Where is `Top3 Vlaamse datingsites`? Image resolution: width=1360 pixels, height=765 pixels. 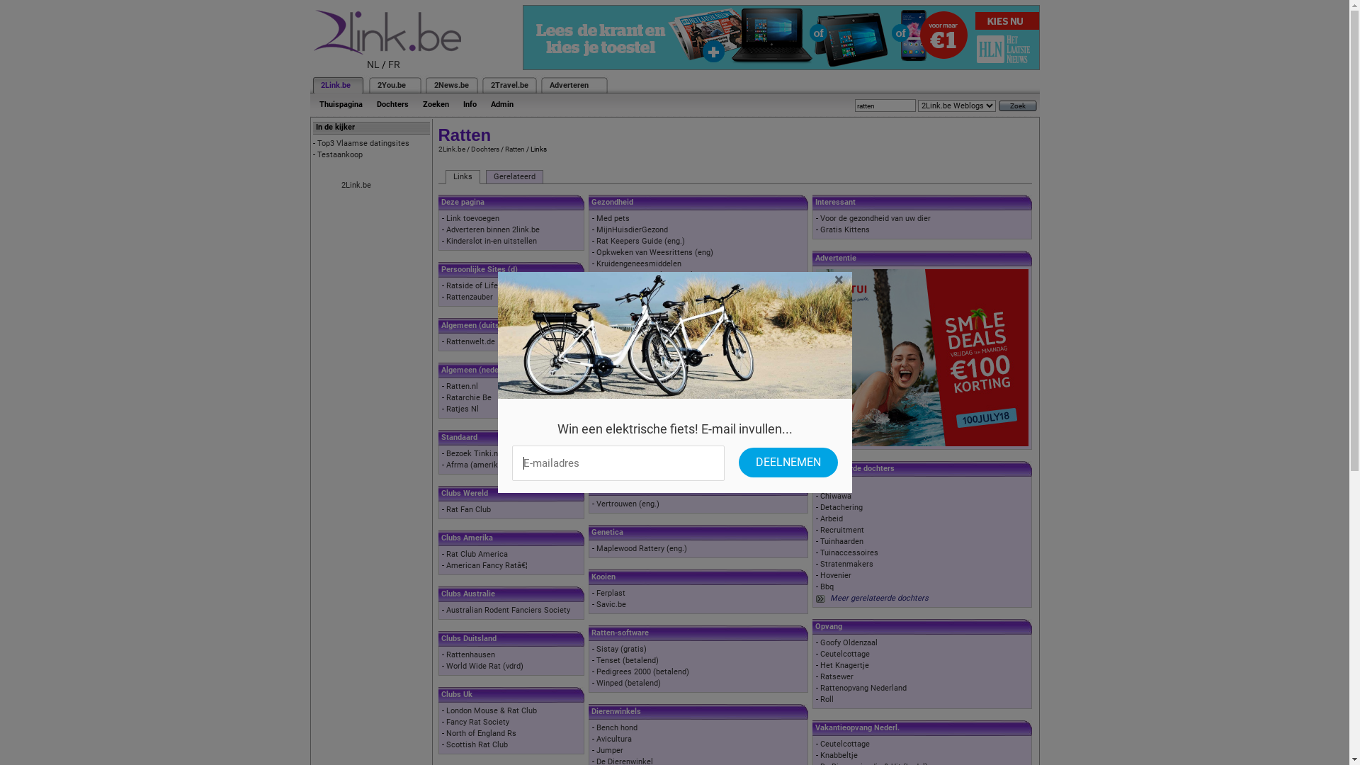 Top3 Vlaamse datingsites is located at coordinates (363, 143).